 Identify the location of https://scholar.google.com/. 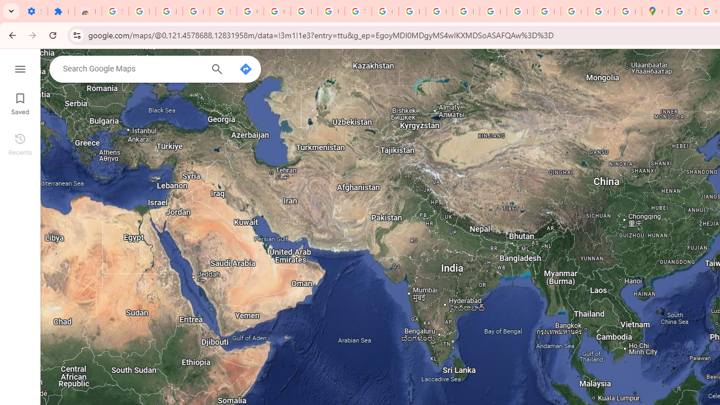
(412, 11).